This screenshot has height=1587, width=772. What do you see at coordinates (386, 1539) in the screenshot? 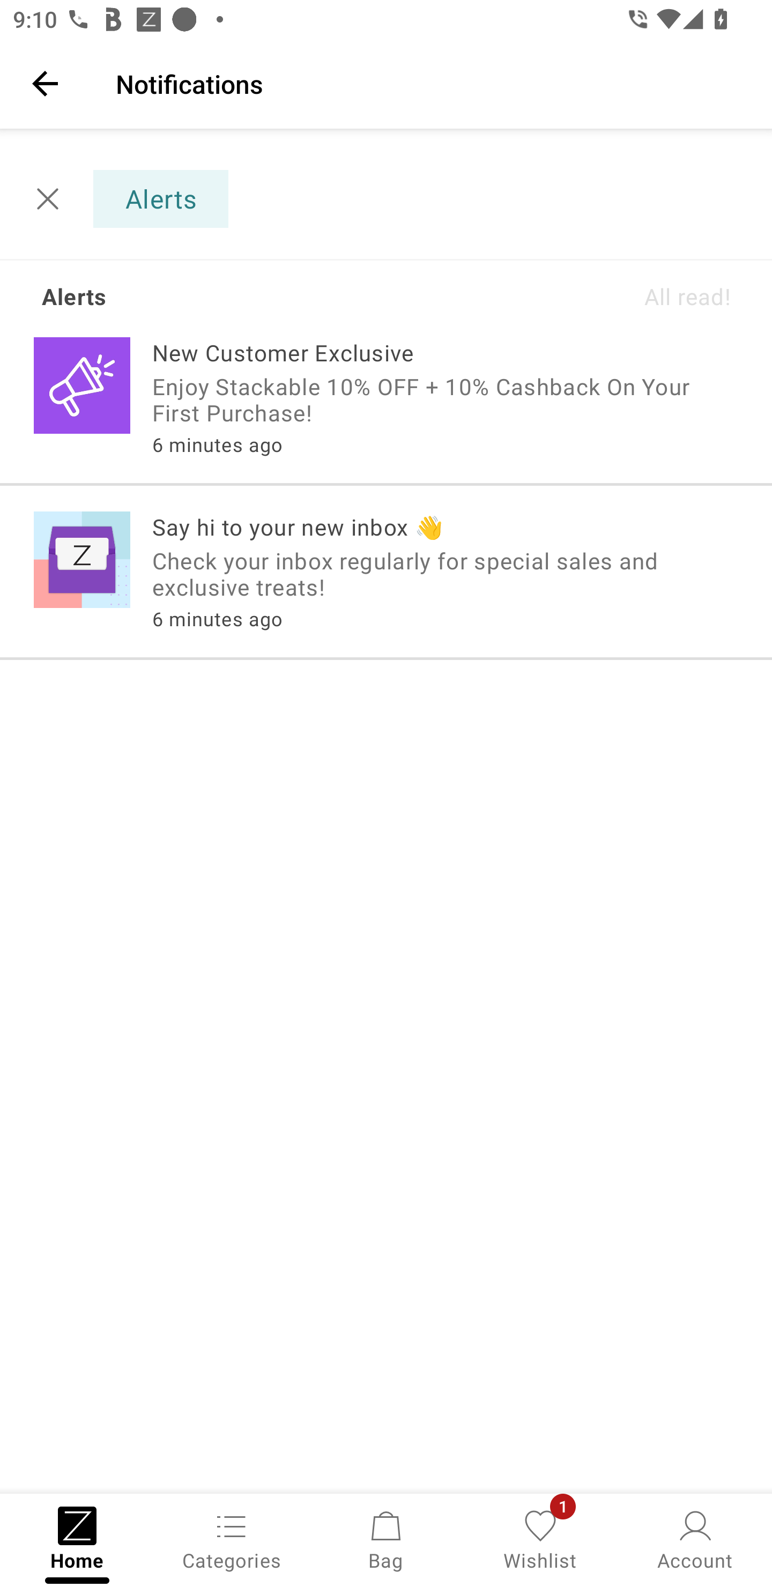
I see `Bag` at bounding box center [386, 1539].